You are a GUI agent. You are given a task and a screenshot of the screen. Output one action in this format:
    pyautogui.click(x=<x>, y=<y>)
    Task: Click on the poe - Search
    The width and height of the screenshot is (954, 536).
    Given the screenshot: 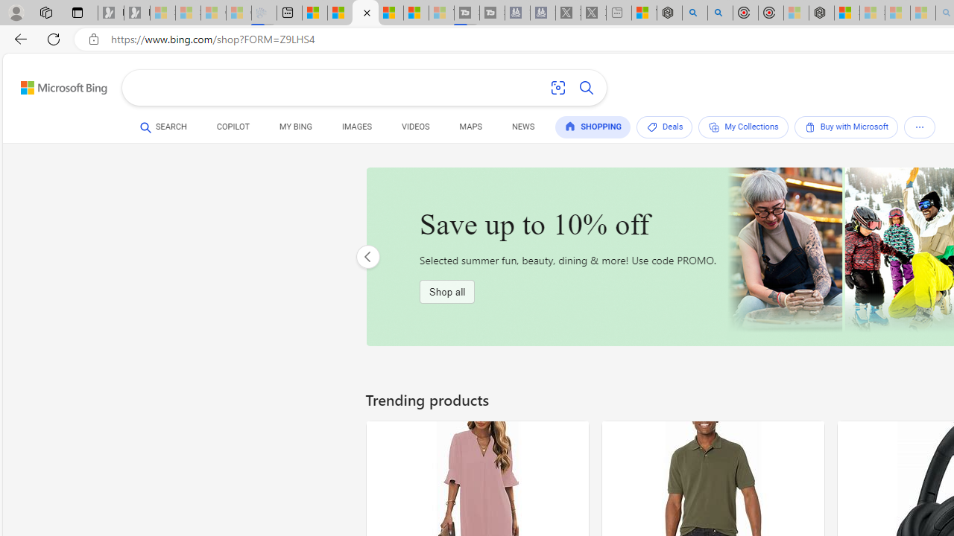 What is the action you would take?
    pyautogui.click(x=695, y=13)
    